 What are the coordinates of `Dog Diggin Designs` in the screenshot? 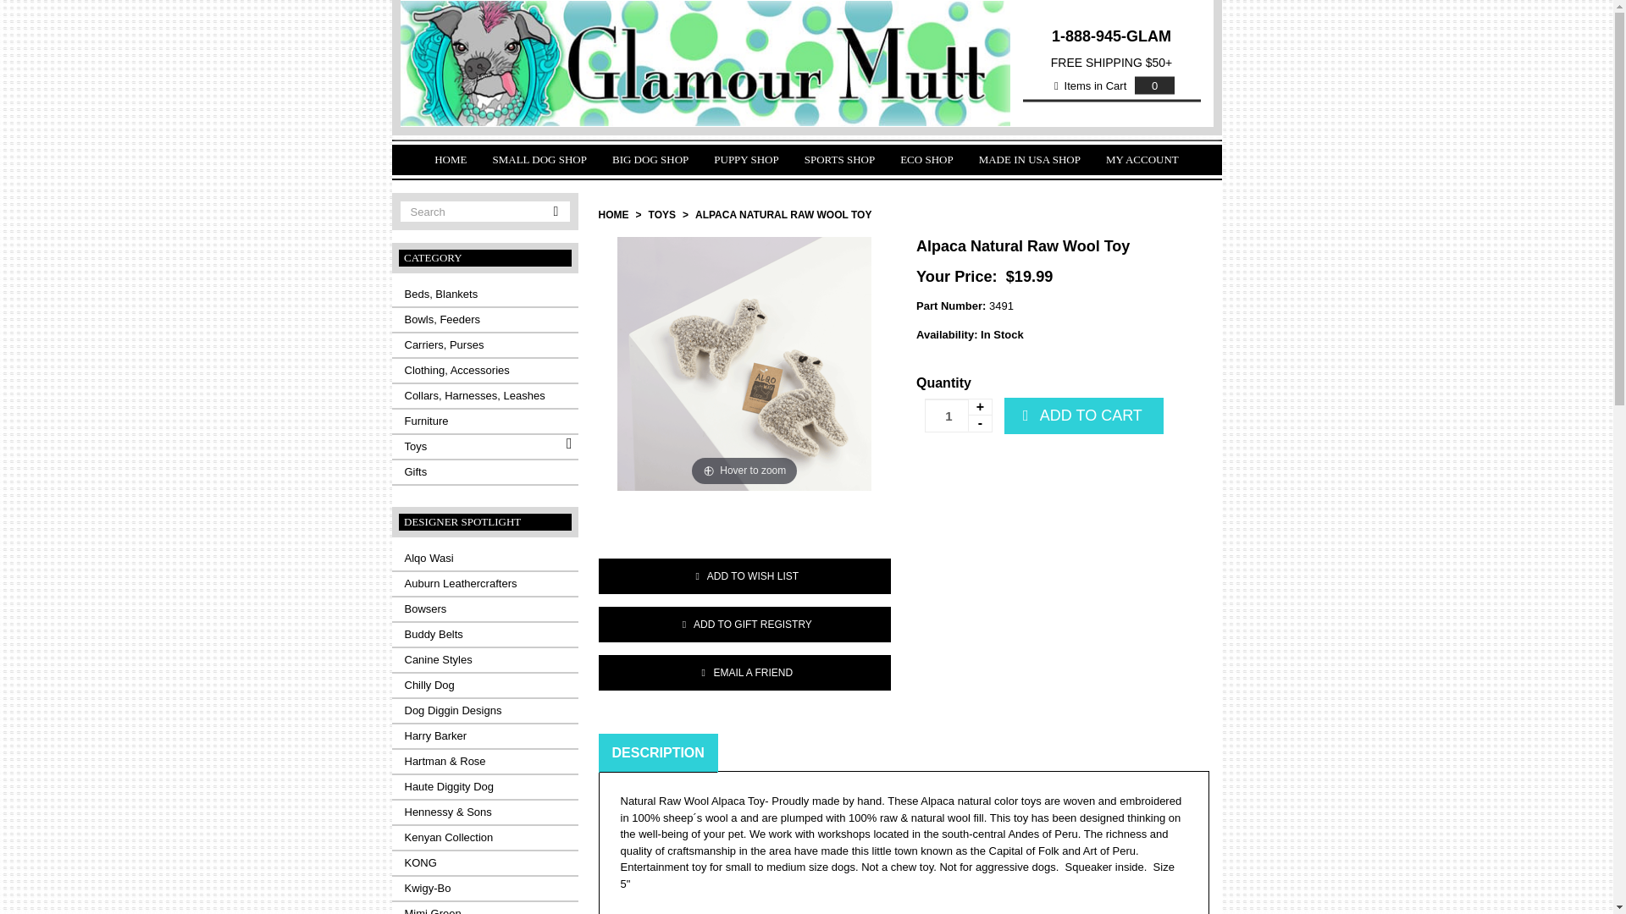 It's located at (484, 711).